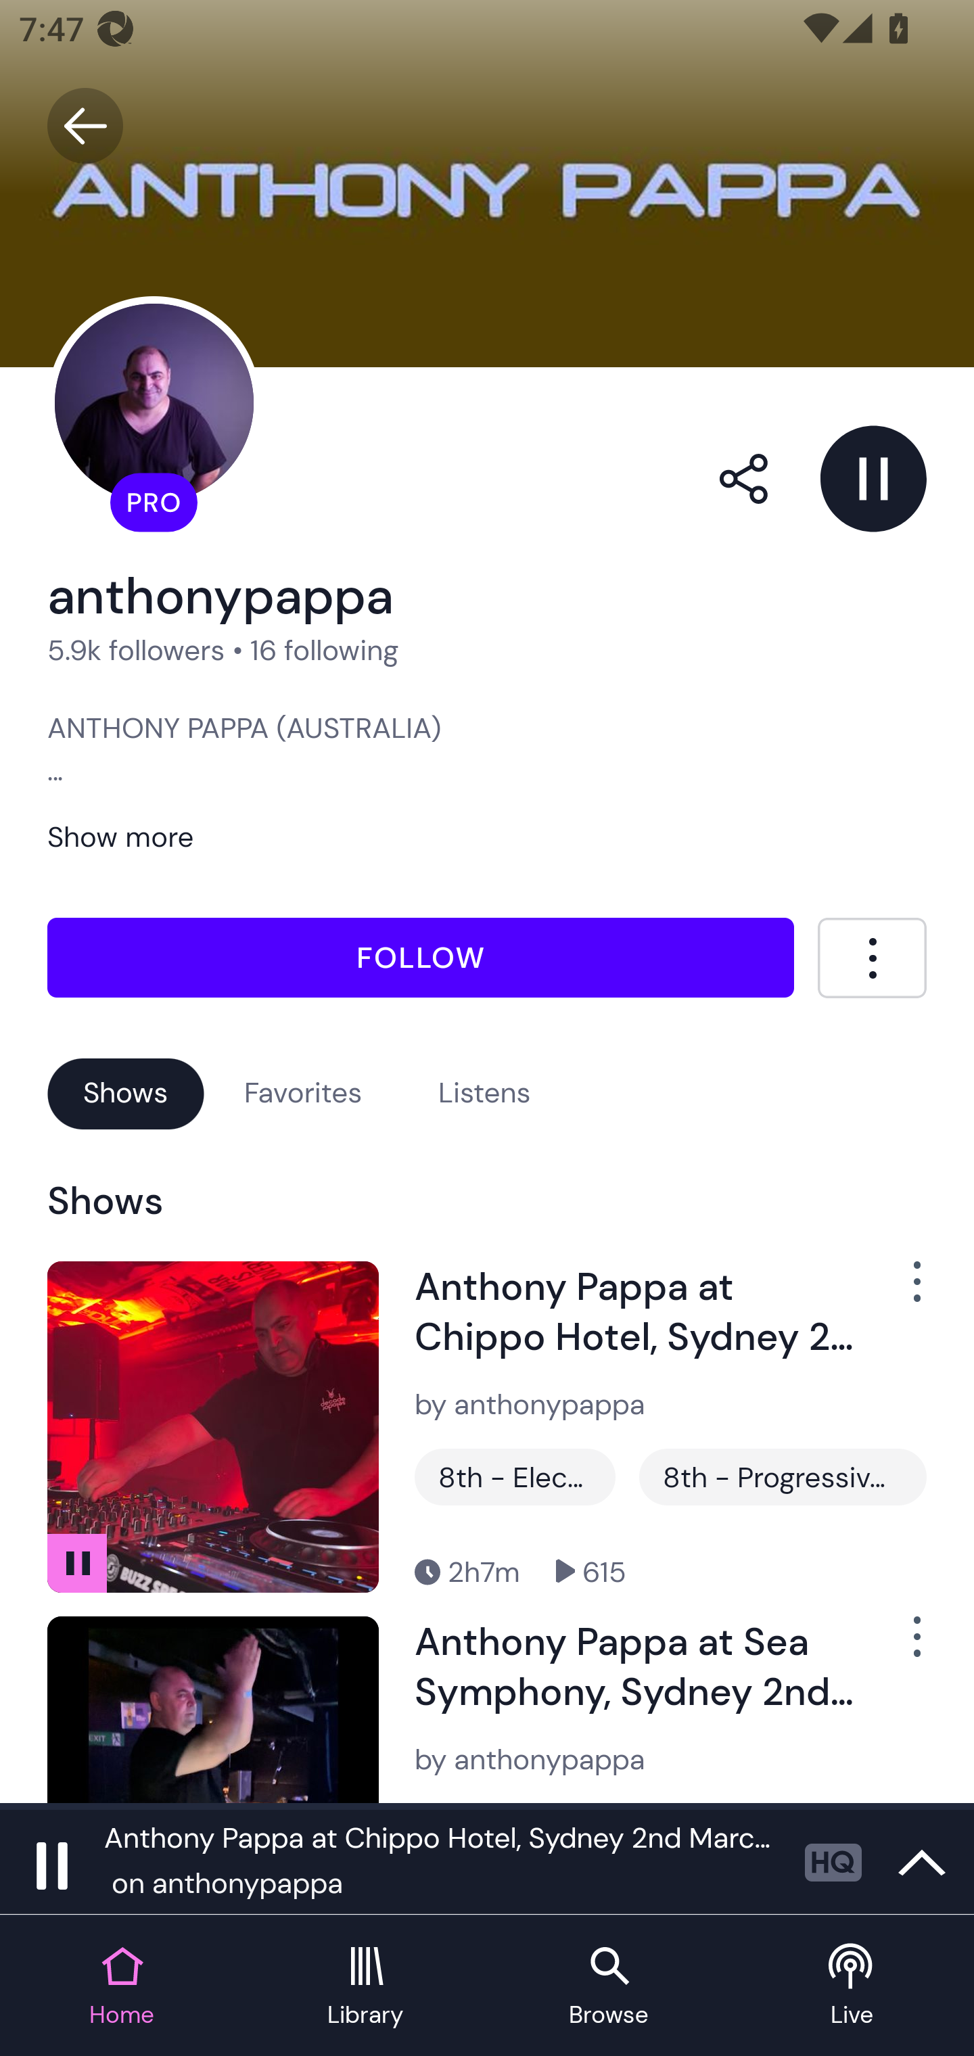 The width and height of the screenshot is (974, 2056). What do you see at coordinates (484, 1092) in the screenshot?
I see `Listens` at bounding box center [484, 1092].